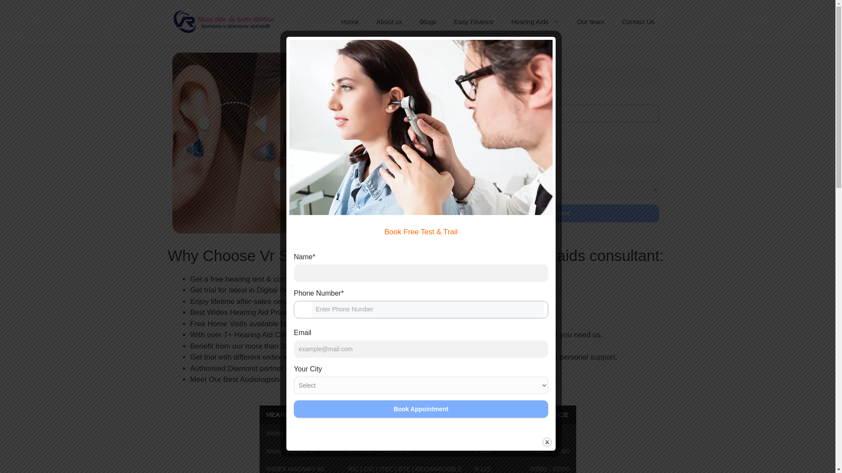 The height and width of the screenshot is (473, 842). Describe the element at coordinates (292, 143) in the screenshot. I see `Widex Hearing Aid in Aurangabad 1` at that location.